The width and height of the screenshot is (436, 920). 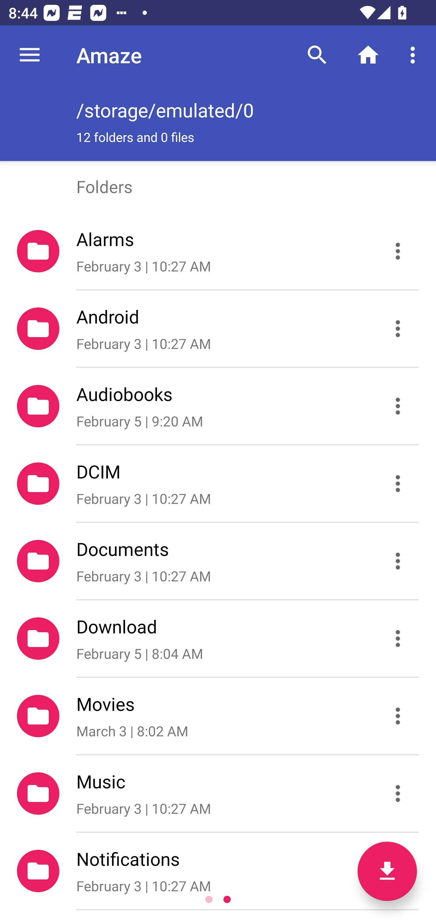 What do you see at coordinates (218, 406) in the screenshot?
I see `Audiobooks February 5 | 9:20 AM` at bounding box center [218, 406].